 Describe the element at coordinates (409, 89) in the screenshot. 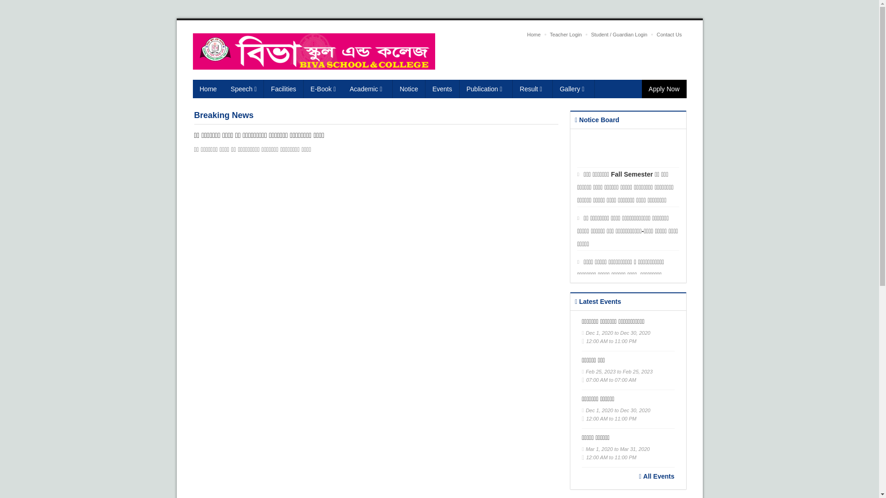

I see `Notice` at that location.